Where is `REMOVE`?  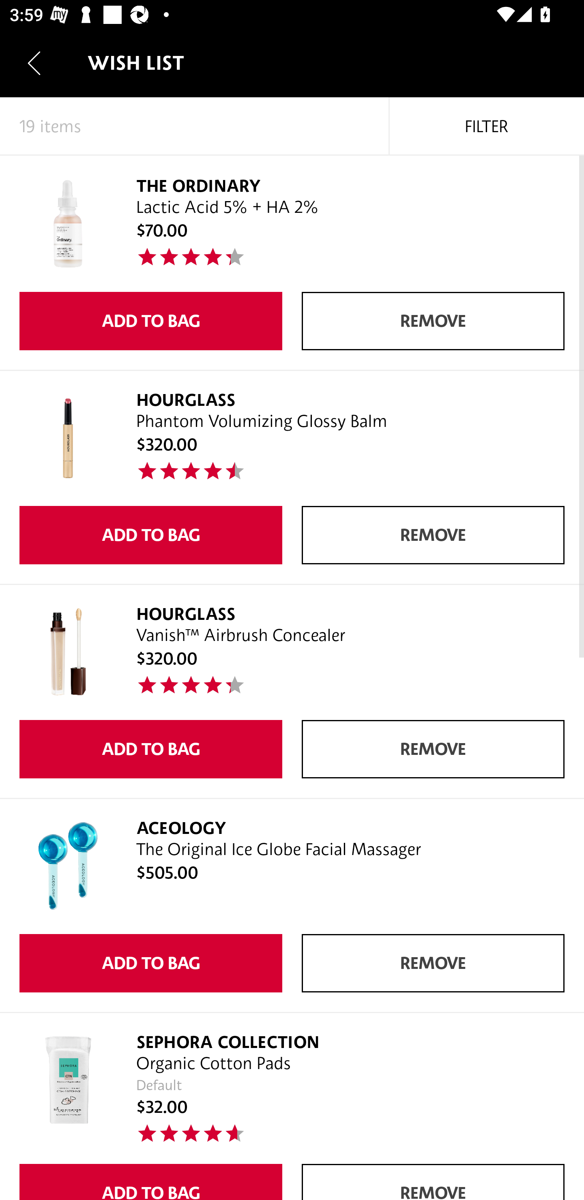
REMOVE is located at coordinates (433, 749).